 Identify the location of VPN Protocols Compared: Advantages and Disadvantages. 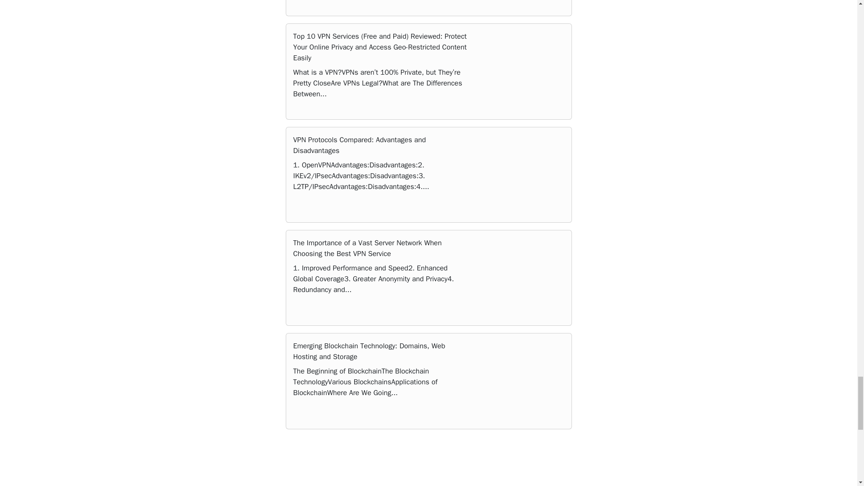
(360, 145).